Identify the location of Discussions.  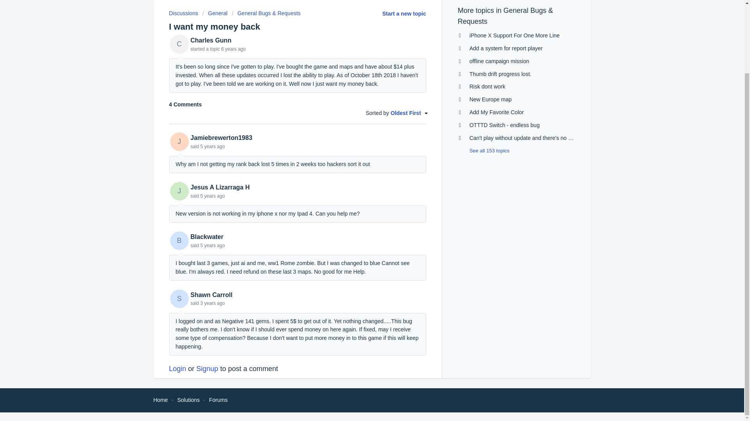
(183, 13).